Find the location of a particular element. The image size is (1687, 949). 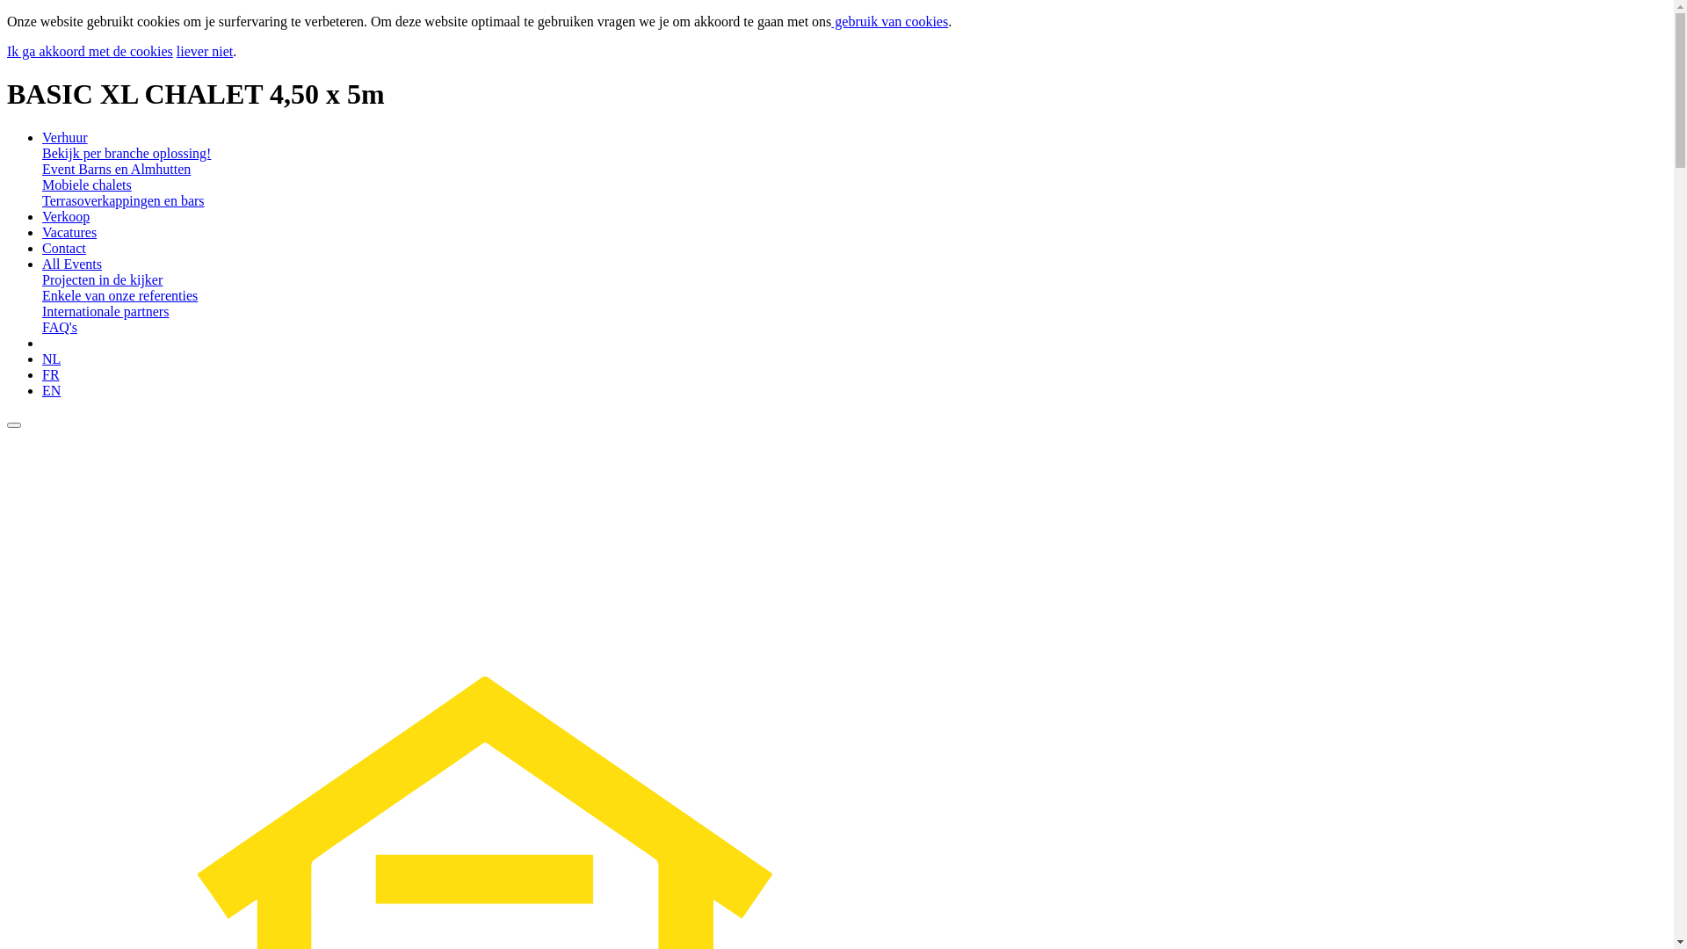

FR is located at coordinates (51, 374).